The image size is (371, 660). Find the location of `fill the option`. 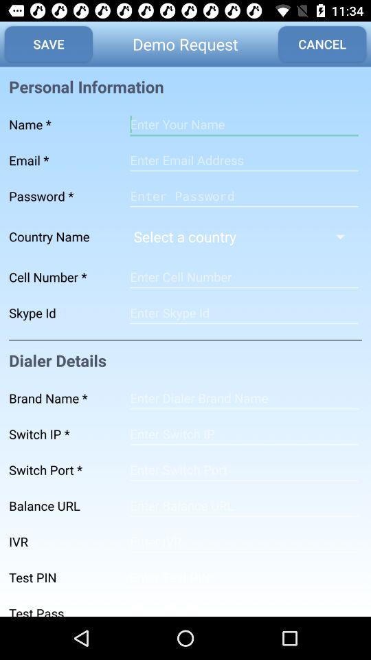

fill the option is located at coordinates (244, 542).